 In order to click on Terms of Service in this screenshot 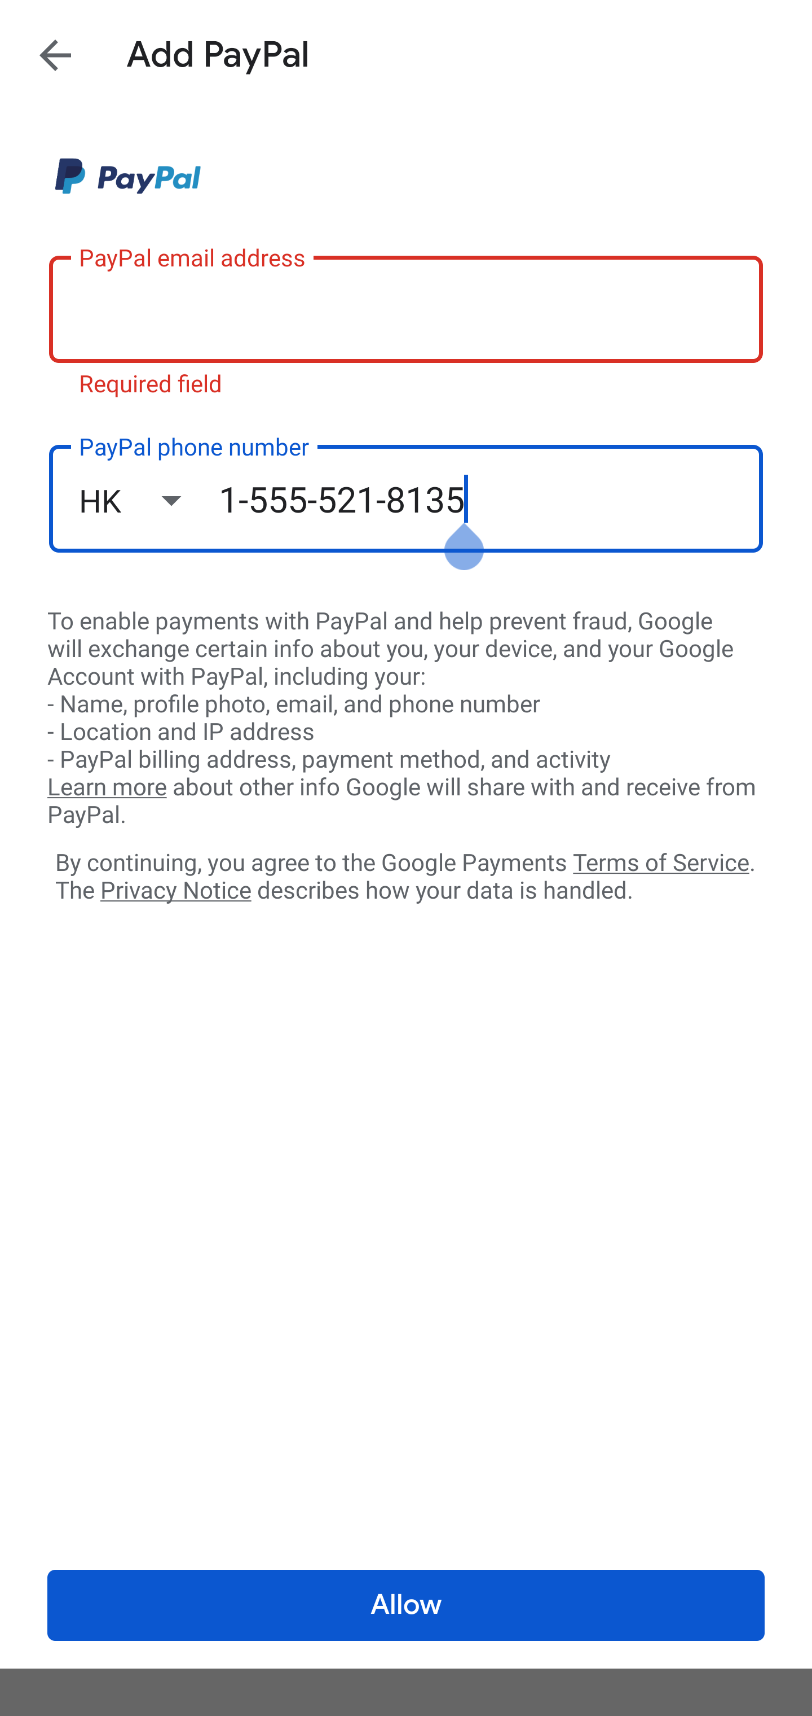, I will do `click(661, 861)`.